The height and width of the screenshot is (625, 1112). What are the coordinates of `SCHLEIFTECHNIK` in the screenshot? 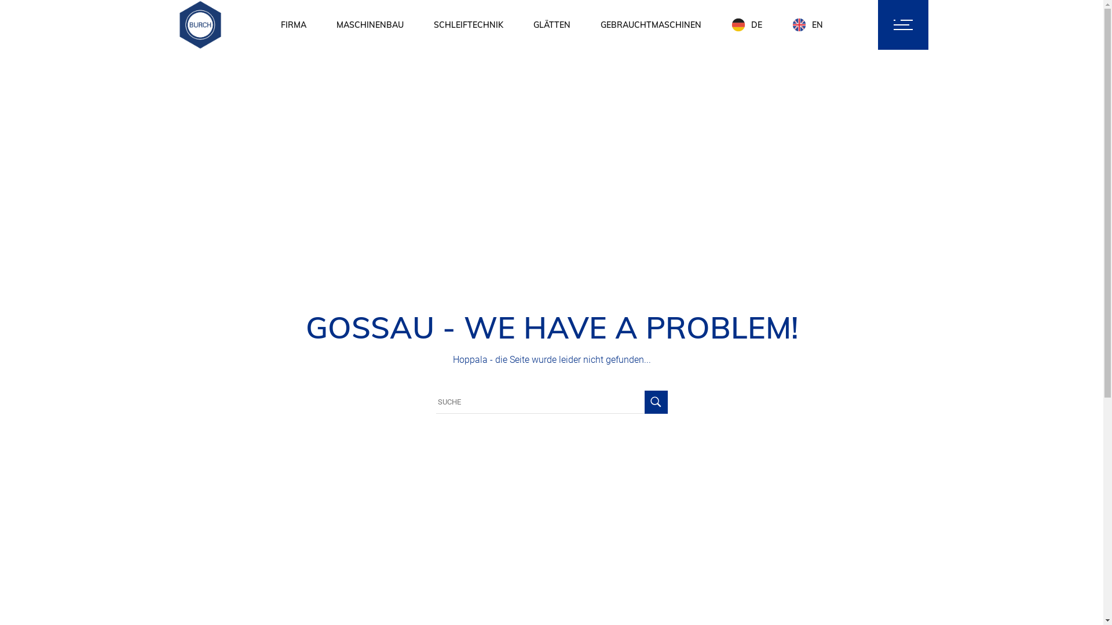 It's located at (468, 25).